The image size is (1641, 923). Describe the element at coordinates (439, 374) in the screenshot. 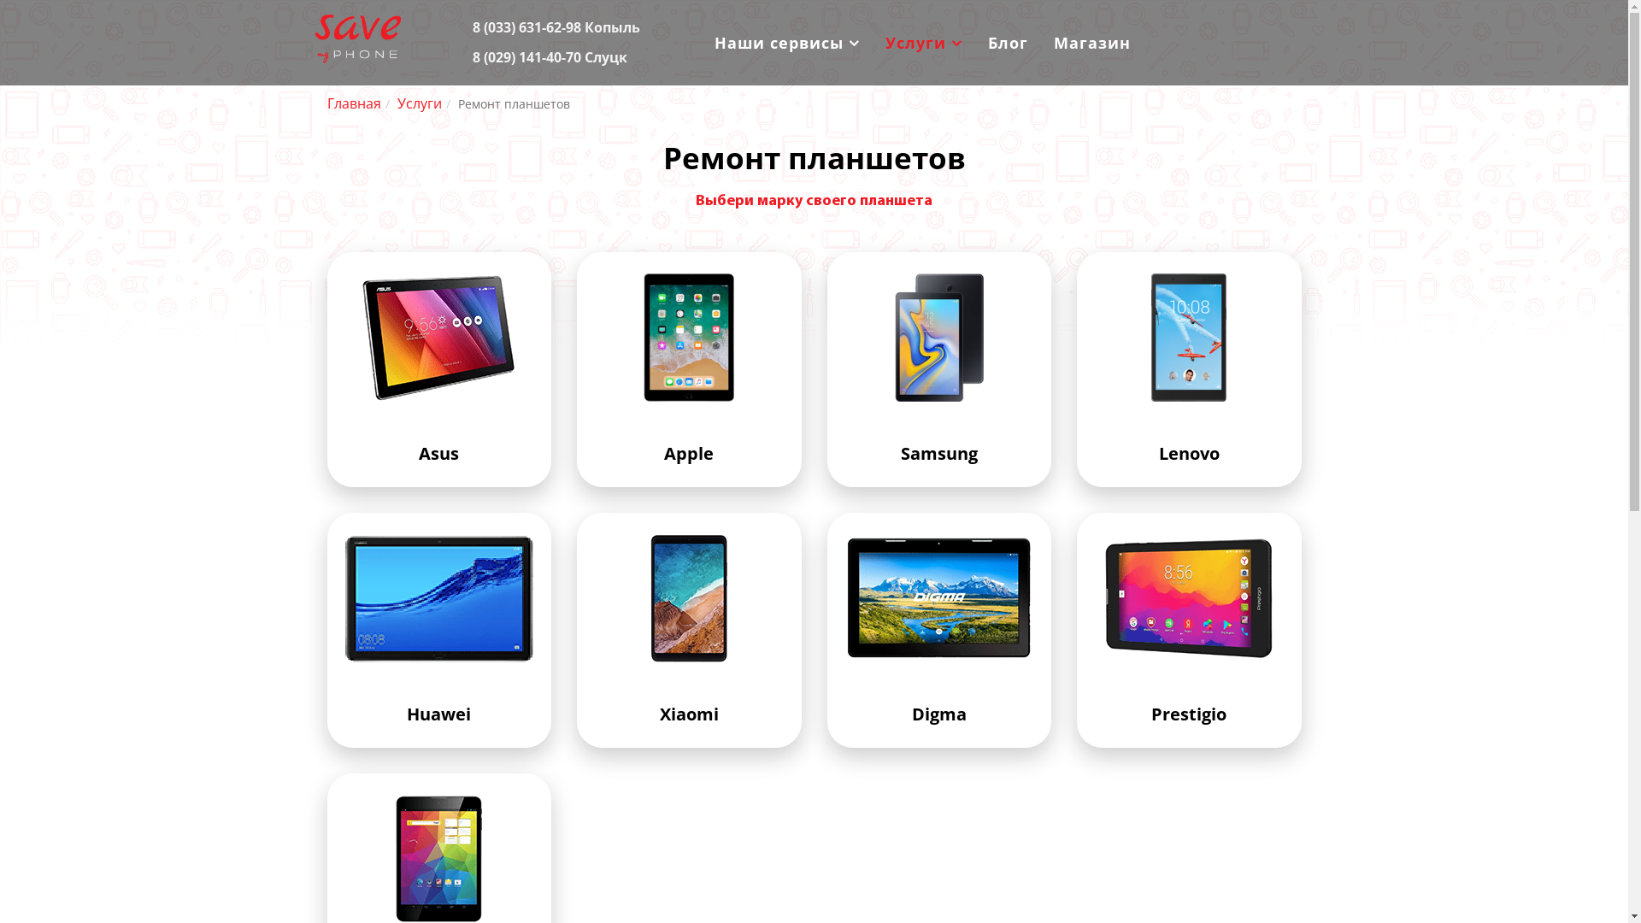

I see `Asus` at that location.